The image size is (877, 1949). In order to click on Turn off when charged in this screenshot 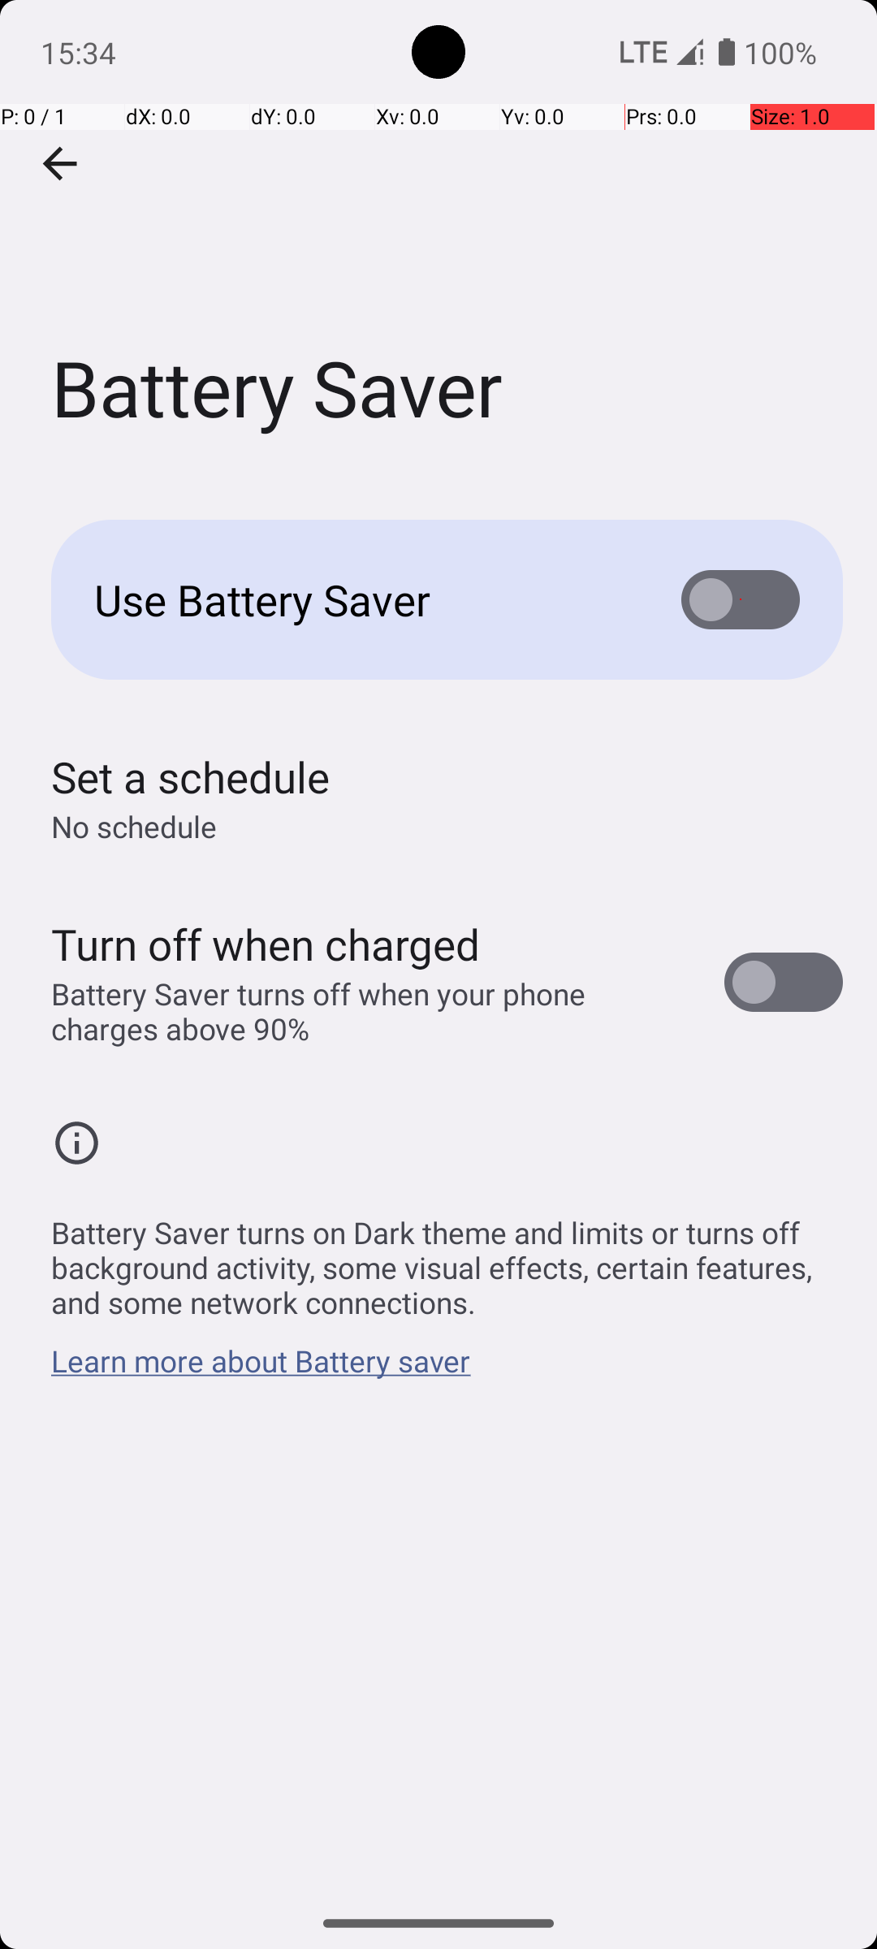, I will do `click(266, 944)`.